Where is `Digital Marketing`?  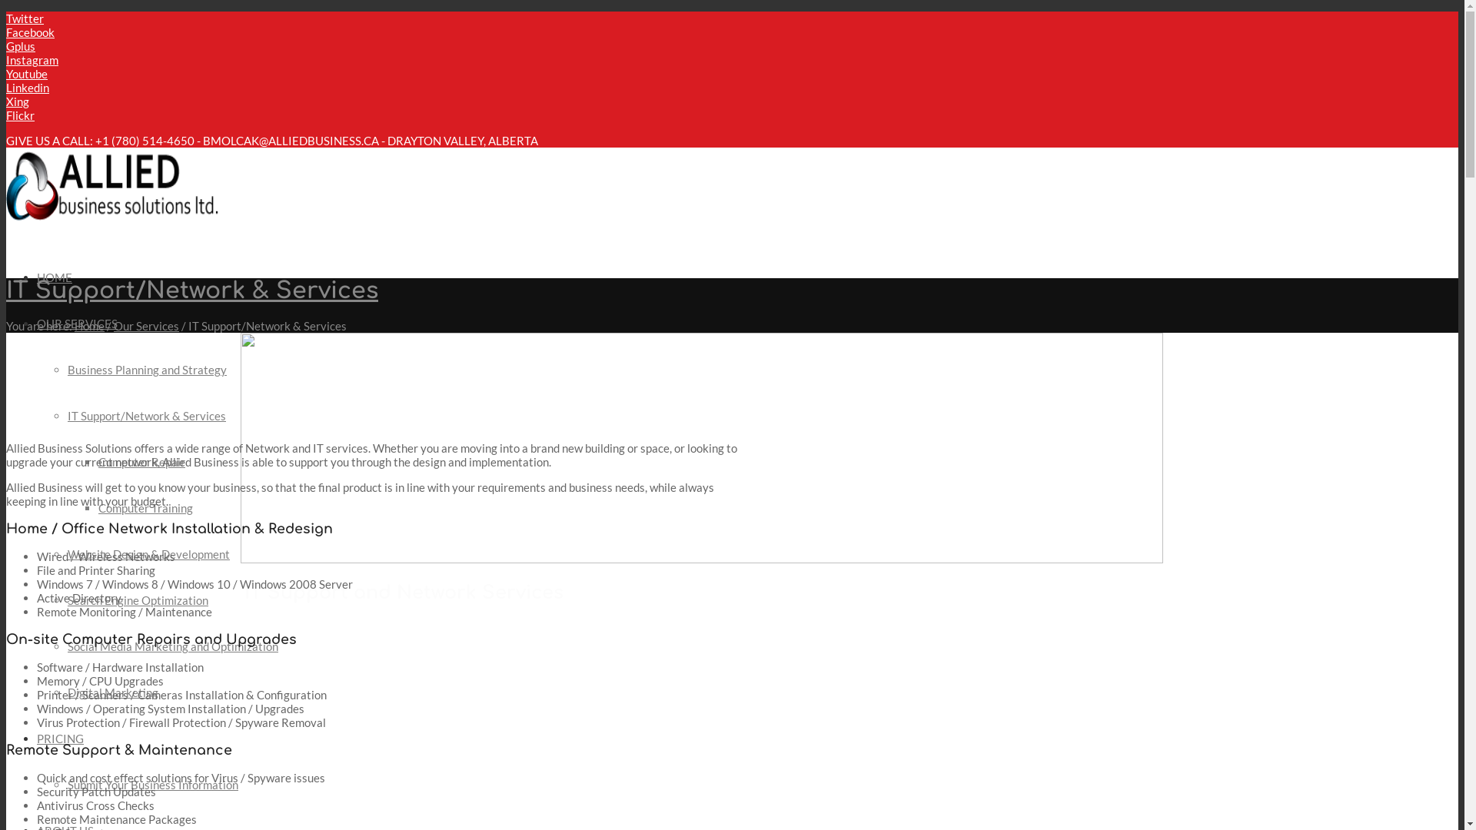
Digital Marketing is located at coordinates (113, 692).